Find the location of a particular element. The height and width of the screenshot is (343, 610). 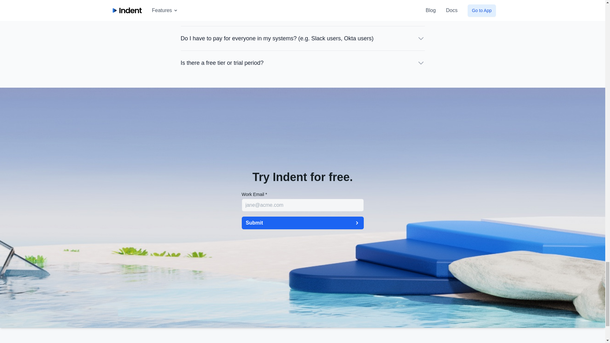

Do you support compliance frameworks like SOC 2? is located at coordinates (302, 14).